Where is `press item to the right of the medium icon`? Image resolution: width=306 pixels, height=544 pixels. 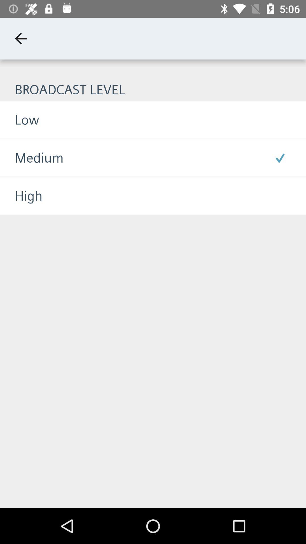 press item to the right of the medium icon is located at coordinates (280, 158).